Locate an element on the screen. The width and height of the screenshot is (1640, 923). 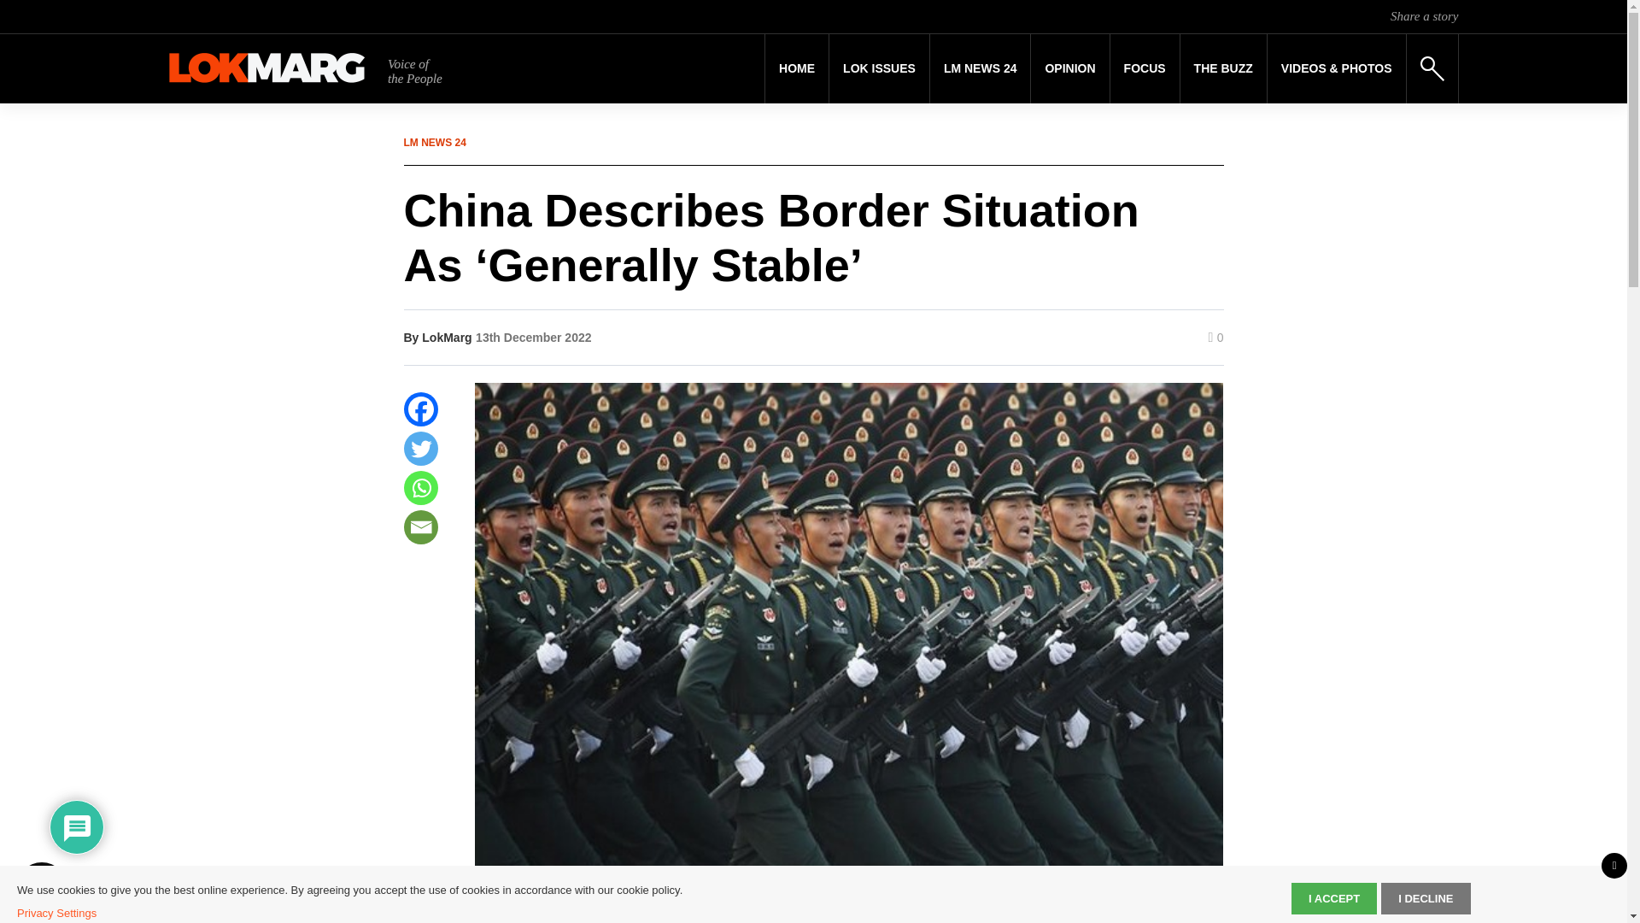
LOK ISSUES is located at coordinates (880, 68).